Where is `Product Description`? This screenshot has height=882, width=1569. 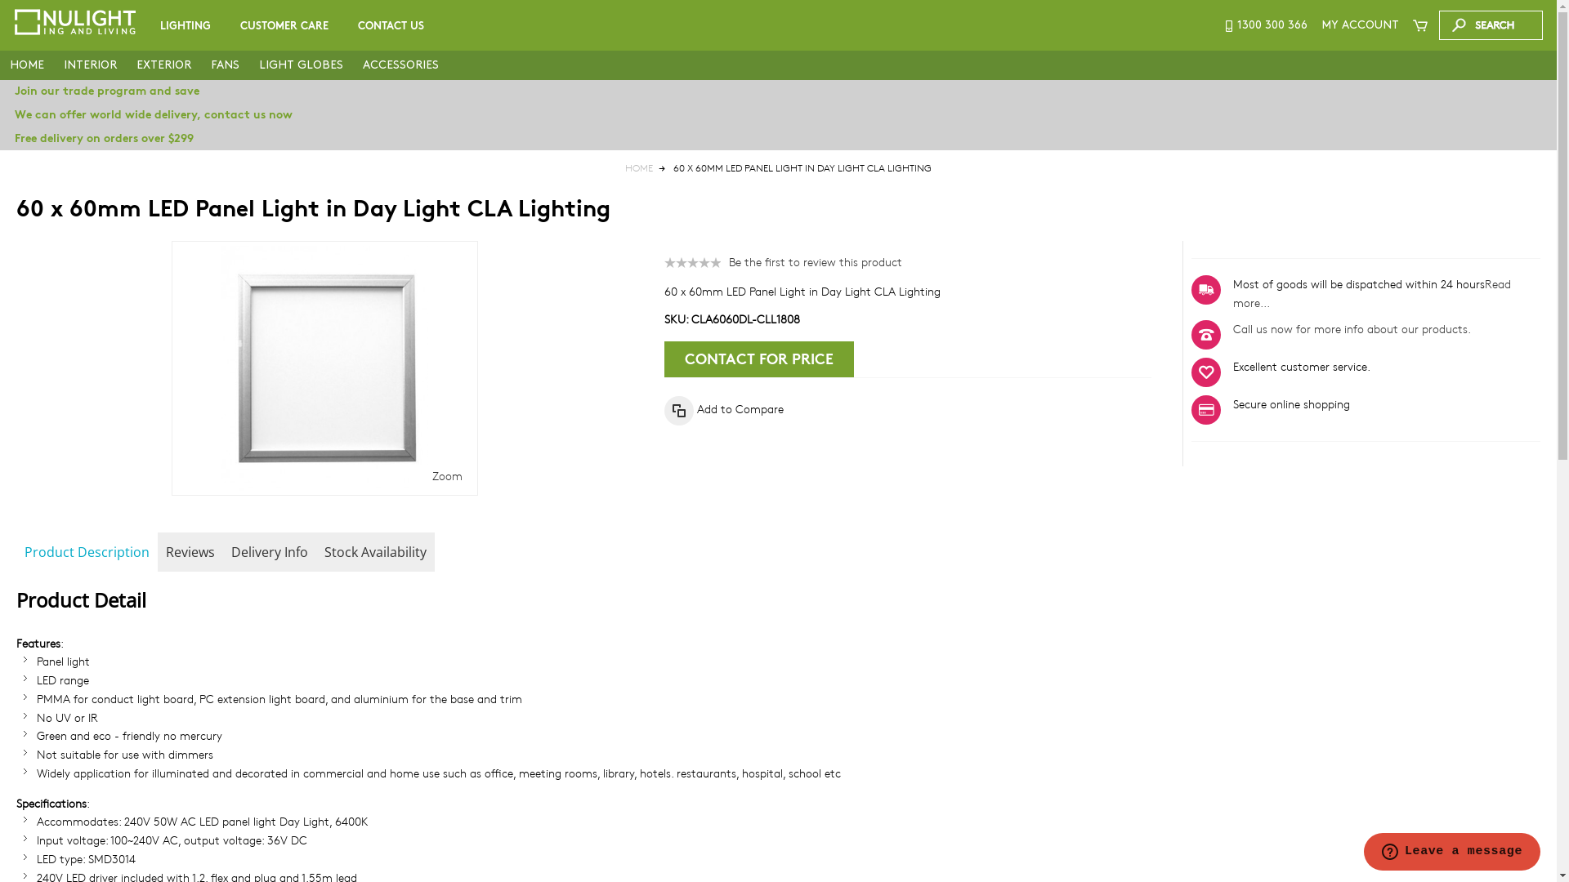 Product Description is located at coordinates (87, 552).